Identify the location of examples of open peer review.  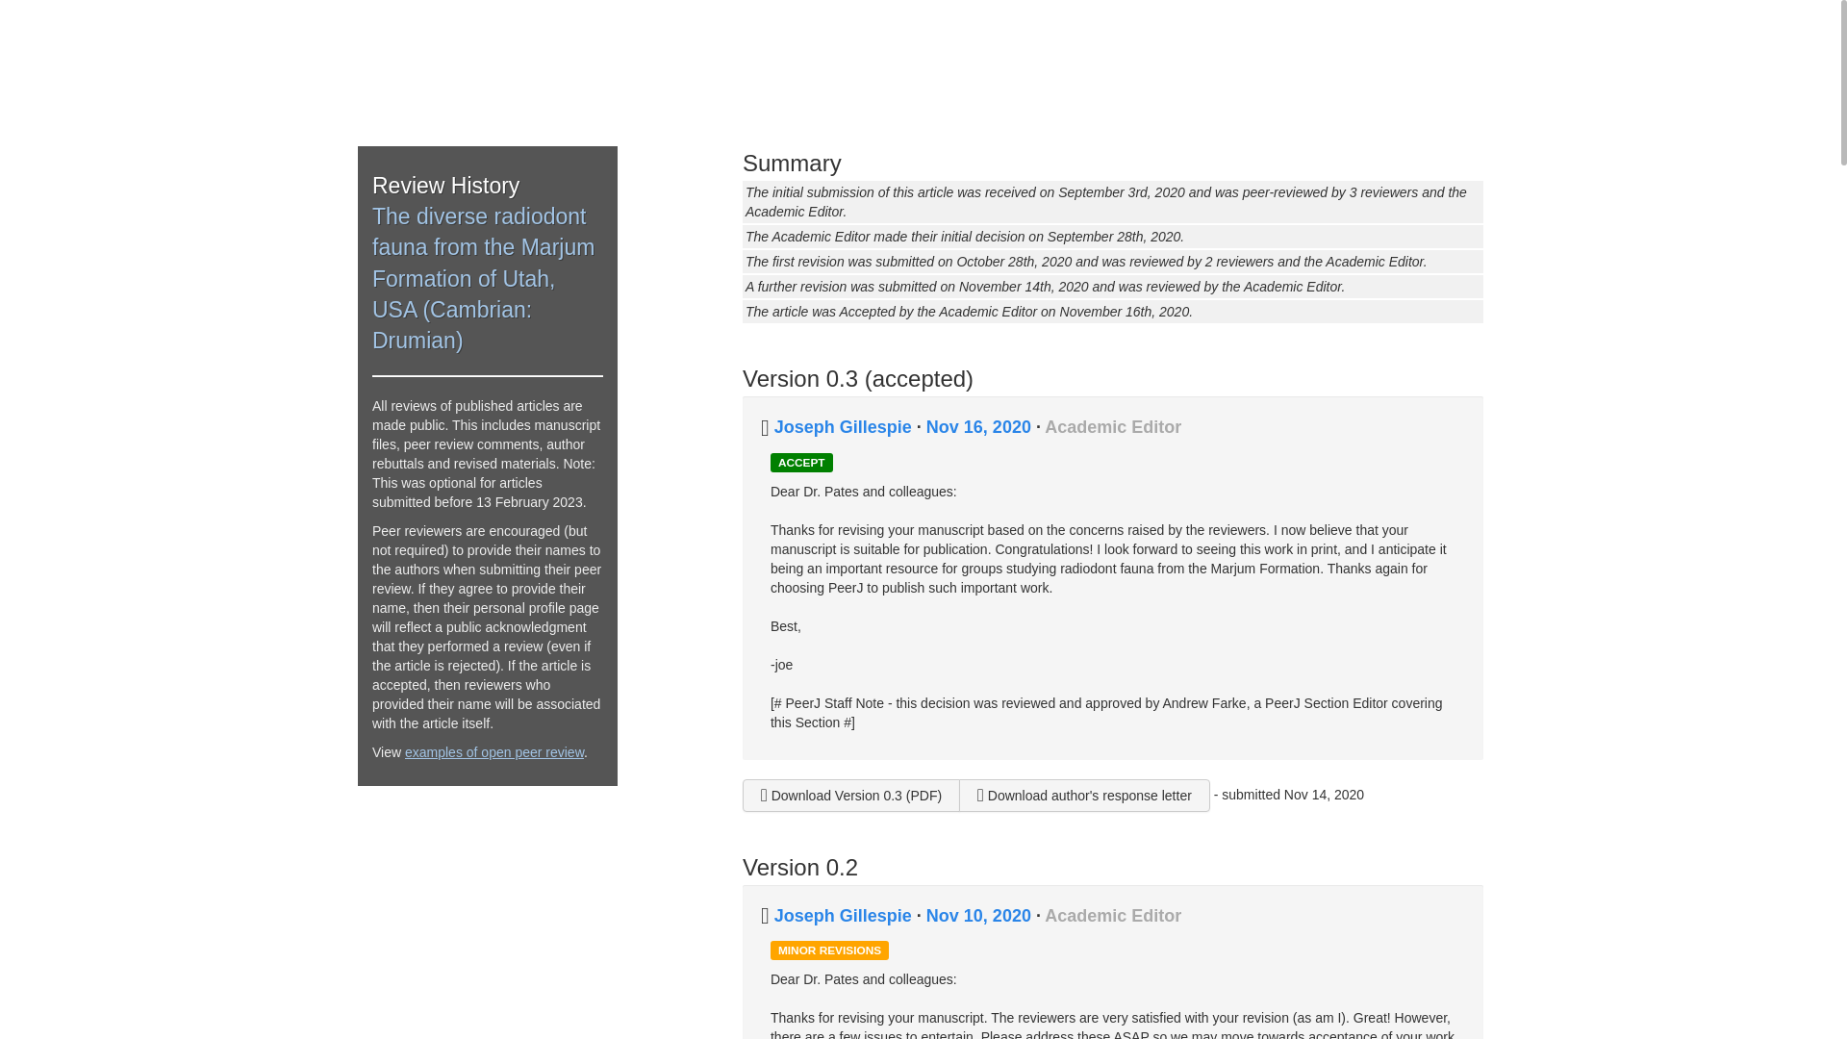
(493, 752).